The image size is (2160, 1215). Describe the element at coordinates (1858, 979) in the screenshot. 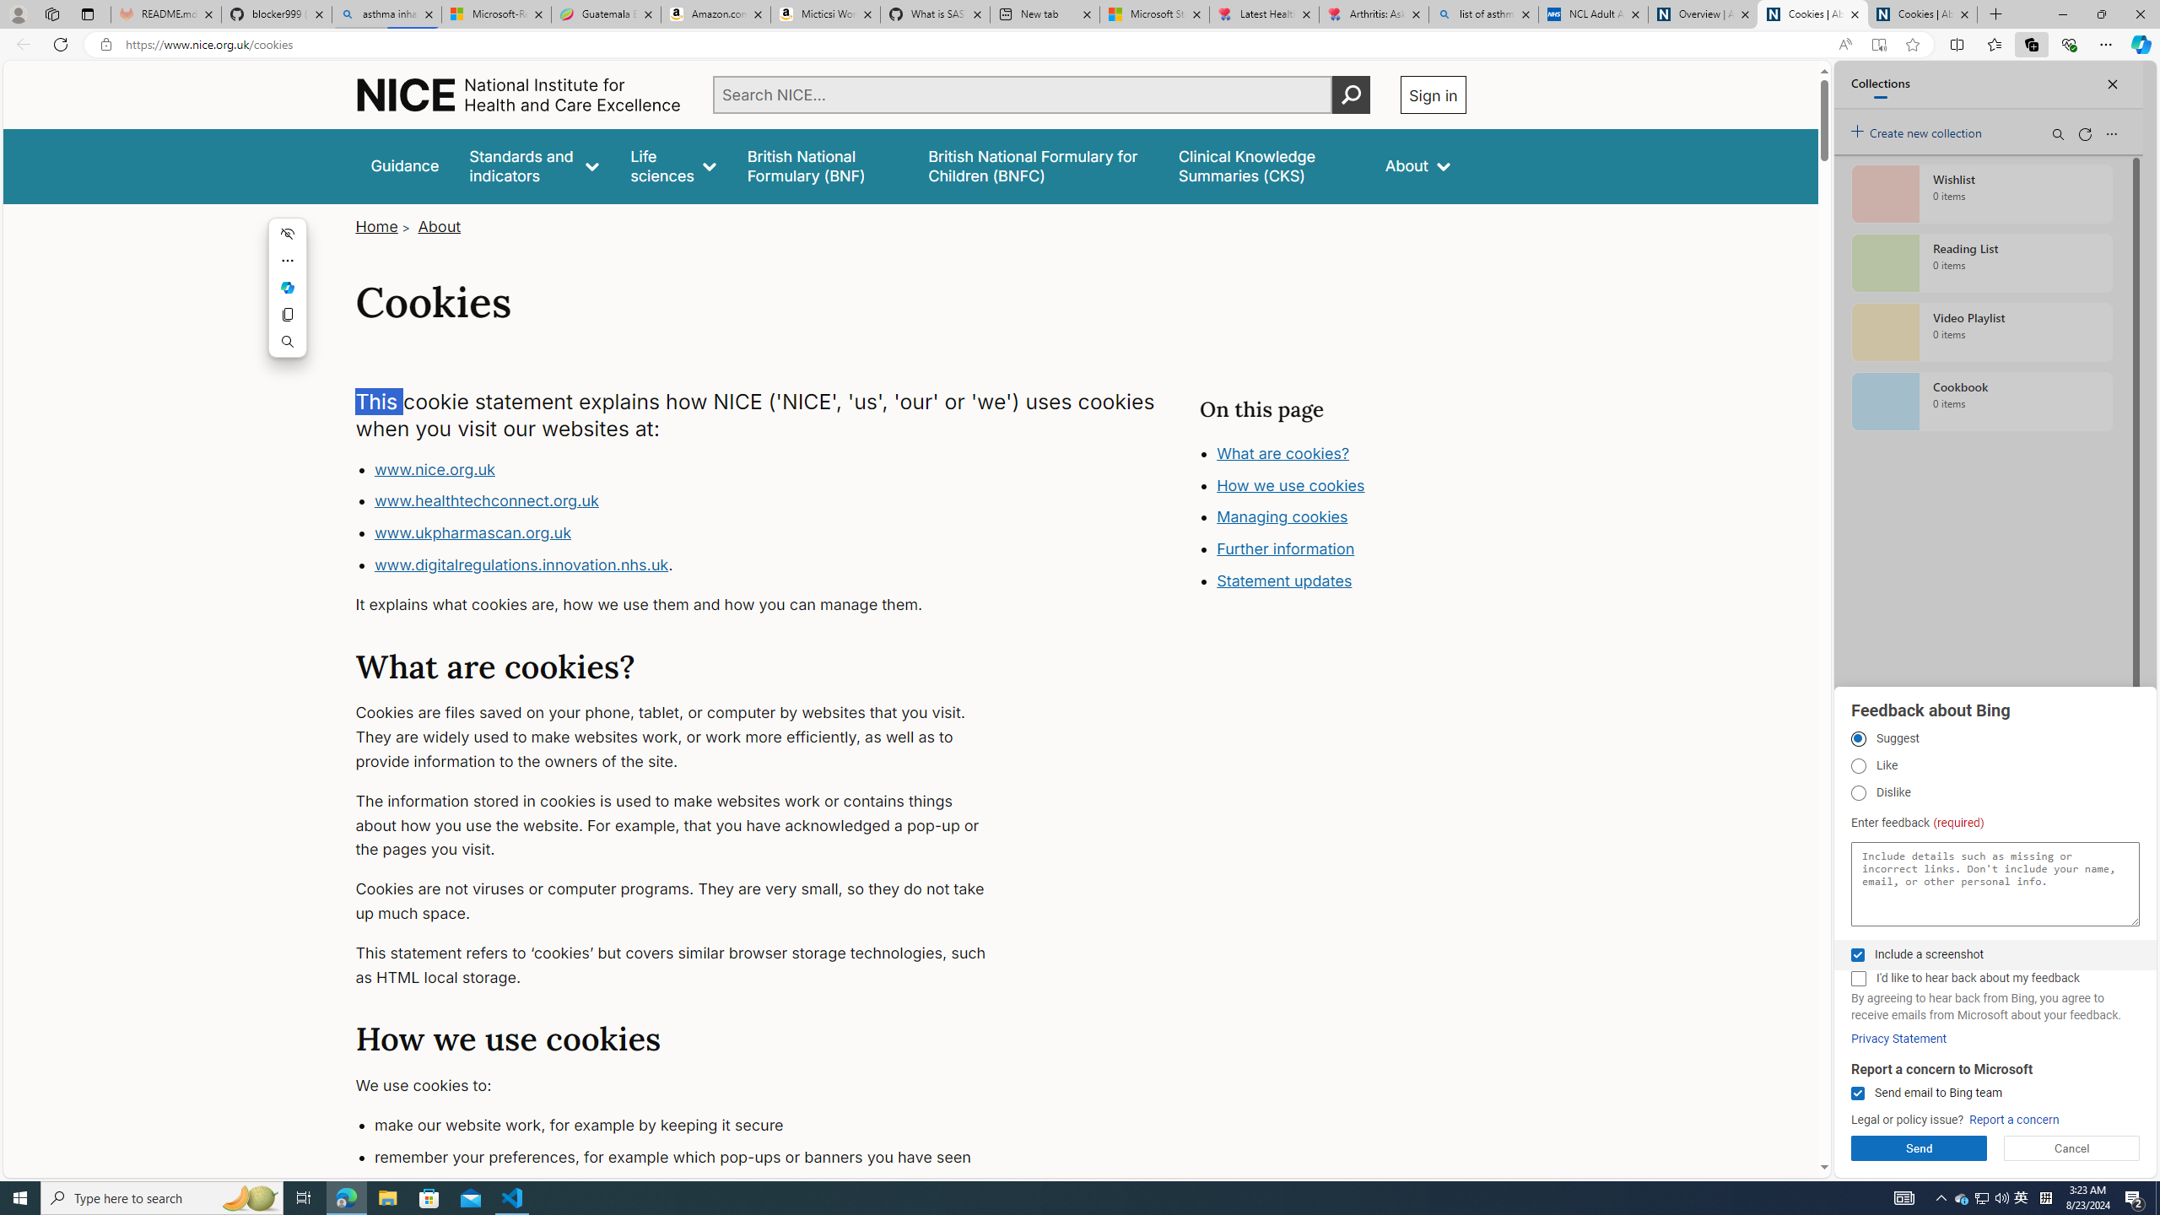

I see `I'd like to hear back about my feedback` at that location.